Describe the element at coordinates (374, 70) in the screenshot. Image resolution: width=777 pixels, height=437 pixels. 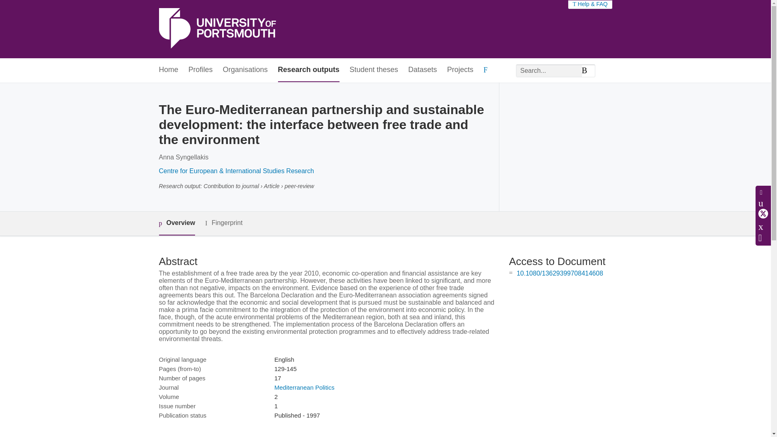
I see `Student theses` at that location.